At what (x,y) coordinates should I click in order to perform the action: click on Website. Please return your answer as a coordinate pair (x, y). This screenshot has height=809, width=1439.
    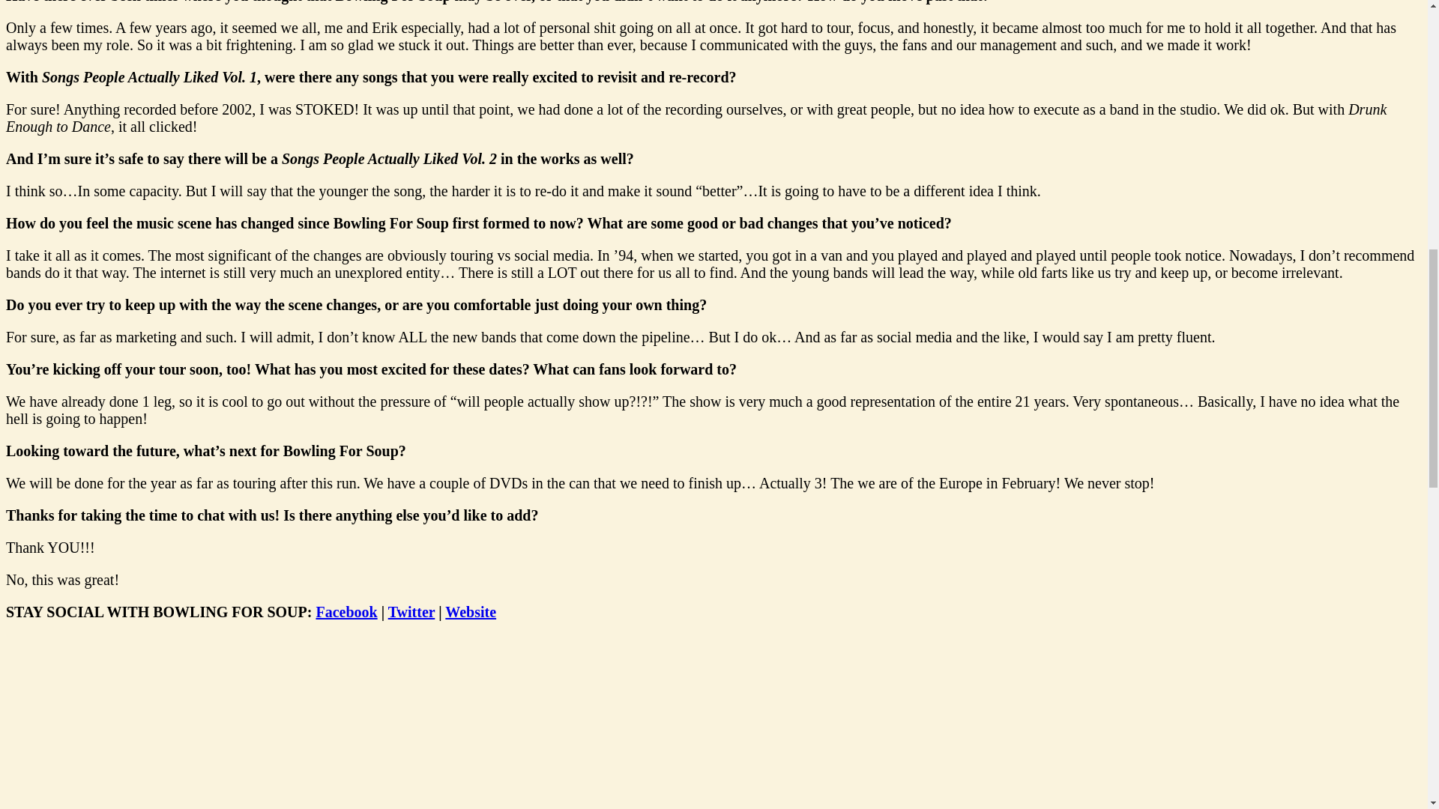
    Looking at the image, I should click on (471, 611).